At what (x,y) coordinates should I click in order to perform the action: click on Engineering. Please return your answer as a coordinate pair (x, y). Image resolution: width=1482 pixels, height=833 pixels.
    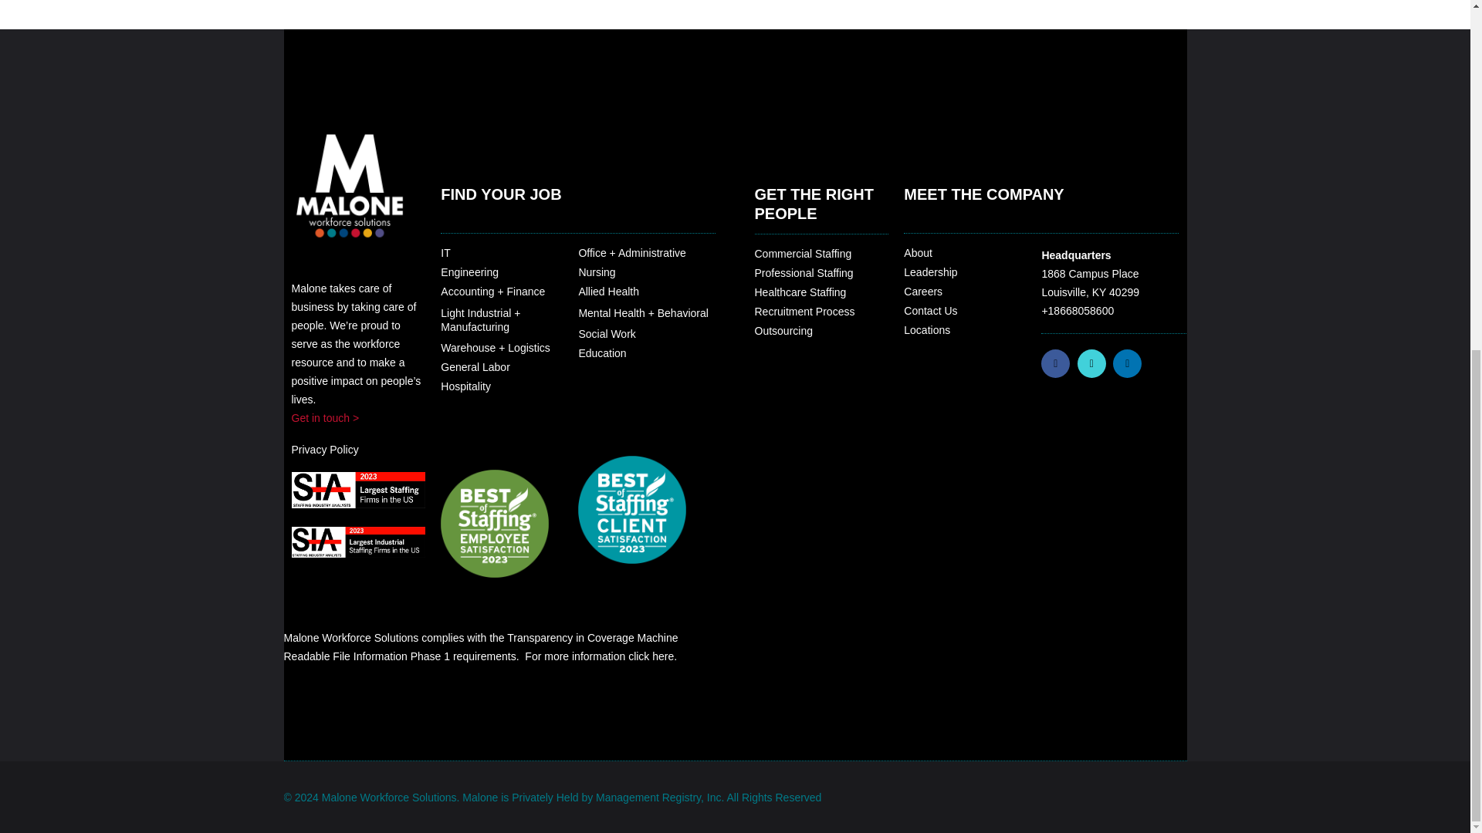
    Looking at the image, I should click on (469, 271).